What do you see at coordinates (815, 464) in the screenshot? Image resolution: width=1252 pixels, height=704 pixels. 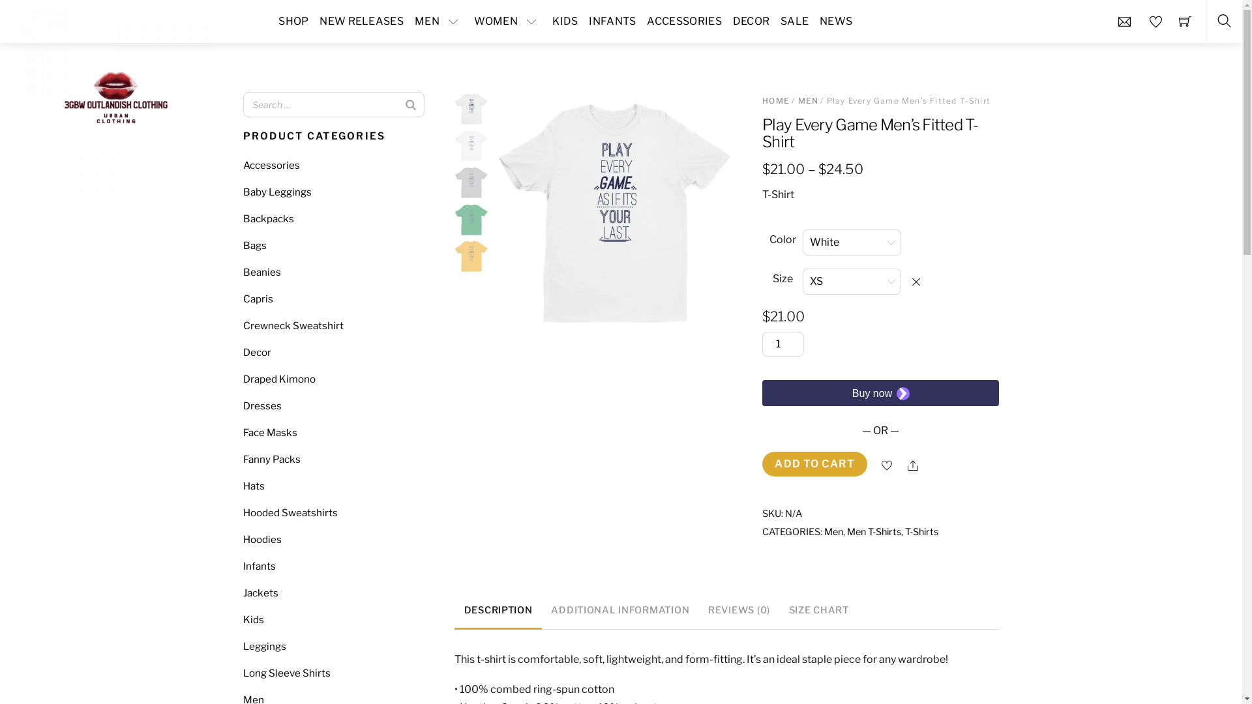 I see `ADD TO CART` at bounding box center [815, 464].